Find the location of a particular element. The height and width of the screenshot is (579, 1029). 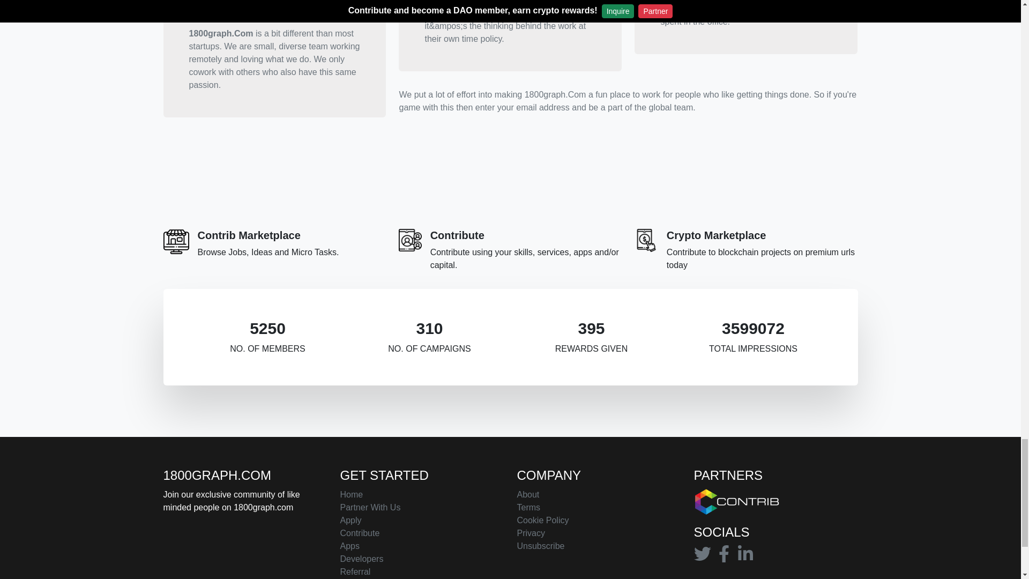

About is located at coordinates (527, 495).